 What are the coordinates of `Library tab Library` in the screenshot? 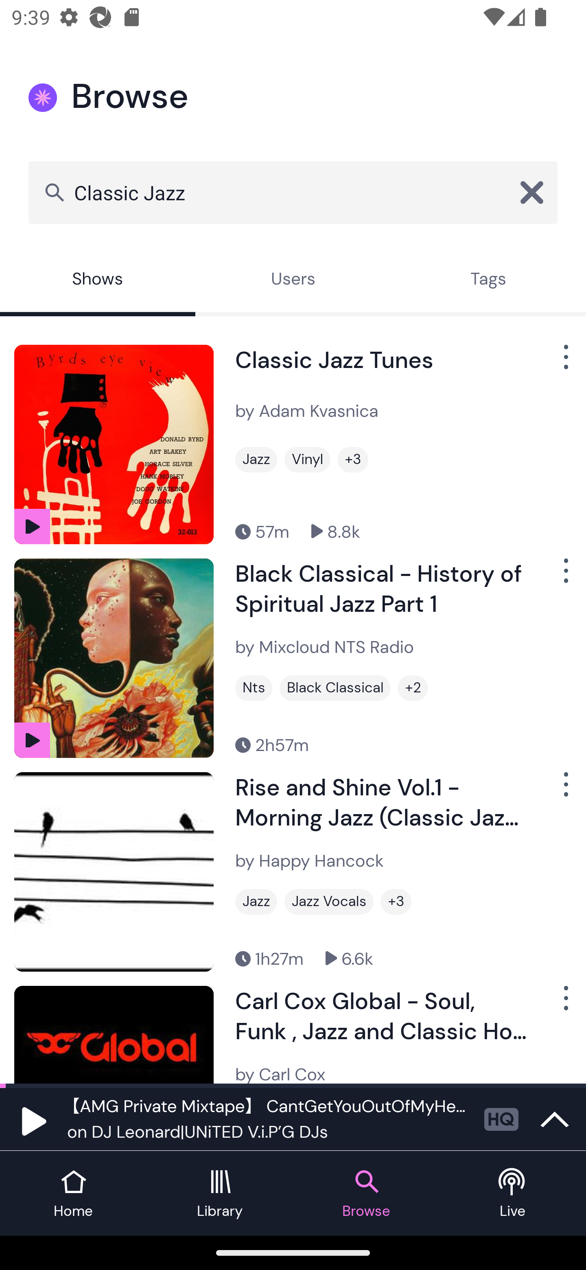 It's located at (220, 1193).